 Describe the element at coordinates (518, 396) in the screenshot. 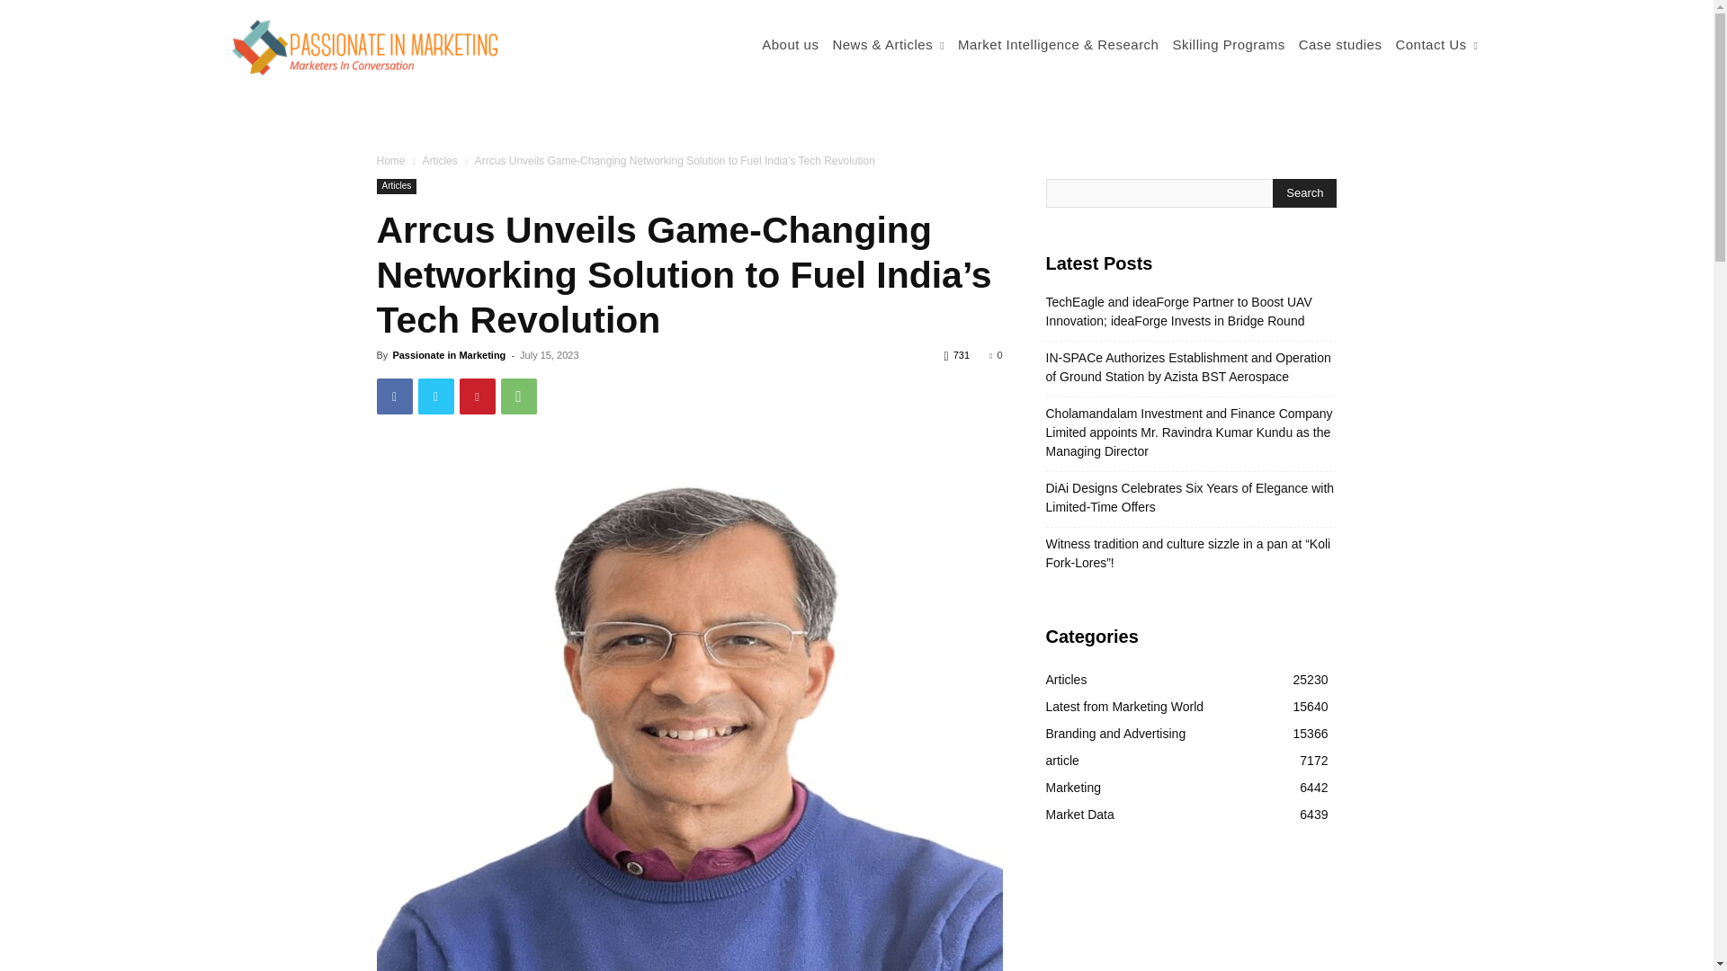

I see `WhatsApp` at that location.